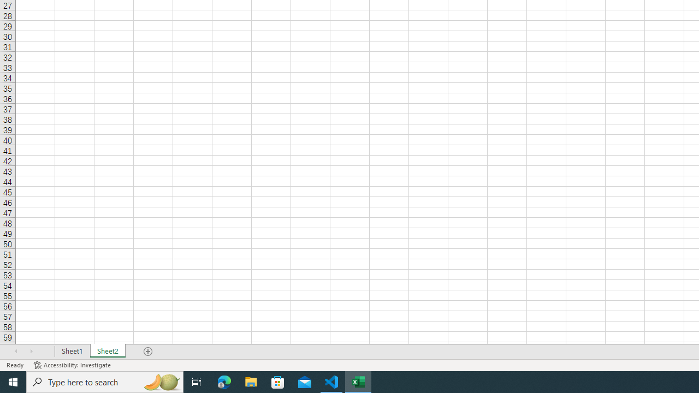 The image size is (699, 393). I want to click on Scroll Left, so click(16, 352).